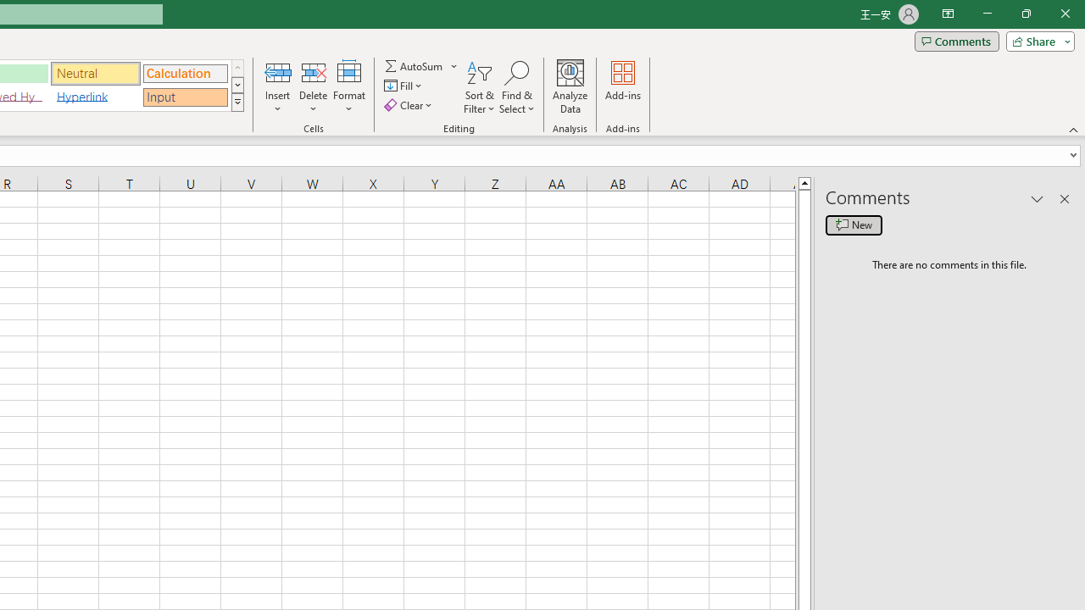 The height and width of the screenshot is (610, 1085). What do you see at coordinates (410, 105) in the screenshot?
I see `Clear` at bounding box center [410, 105].